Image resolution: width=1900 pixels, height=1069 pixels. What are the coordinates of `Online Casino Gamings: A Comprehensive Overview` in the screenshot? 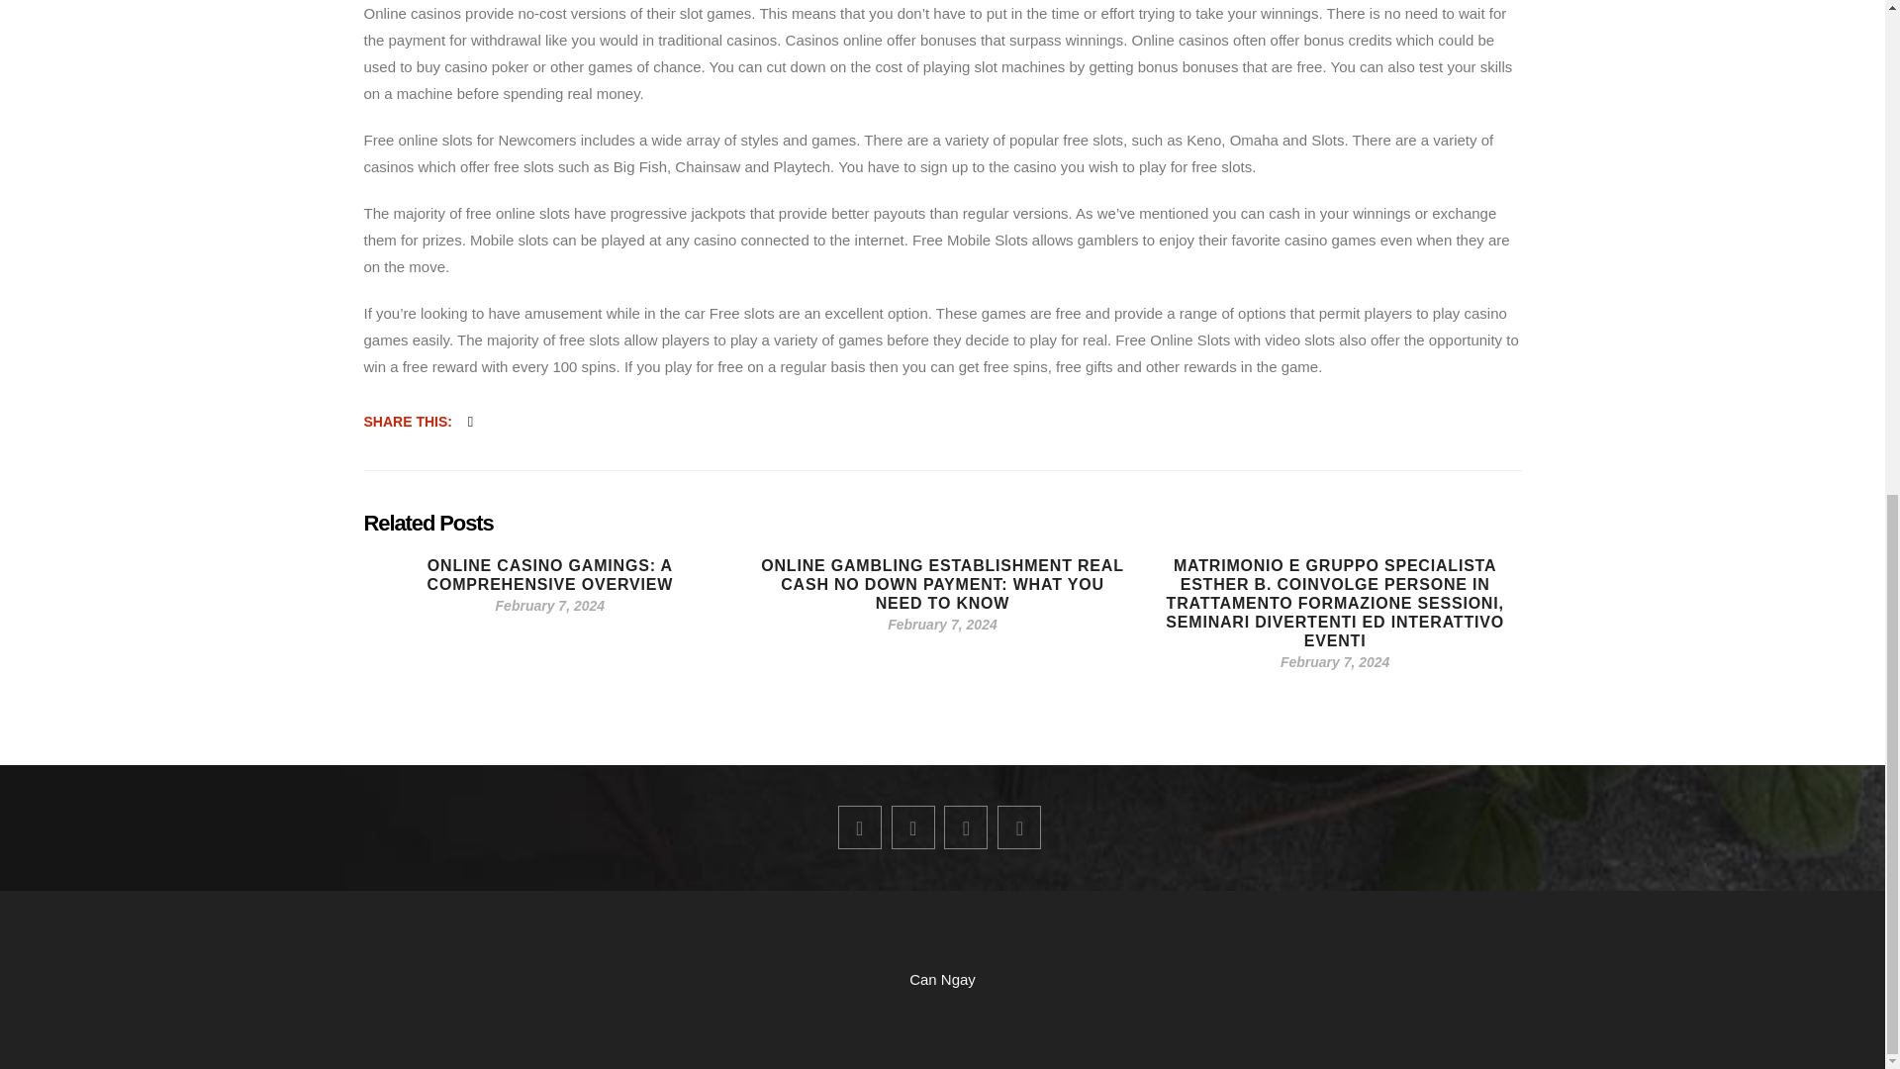 It's located at (550, 574).